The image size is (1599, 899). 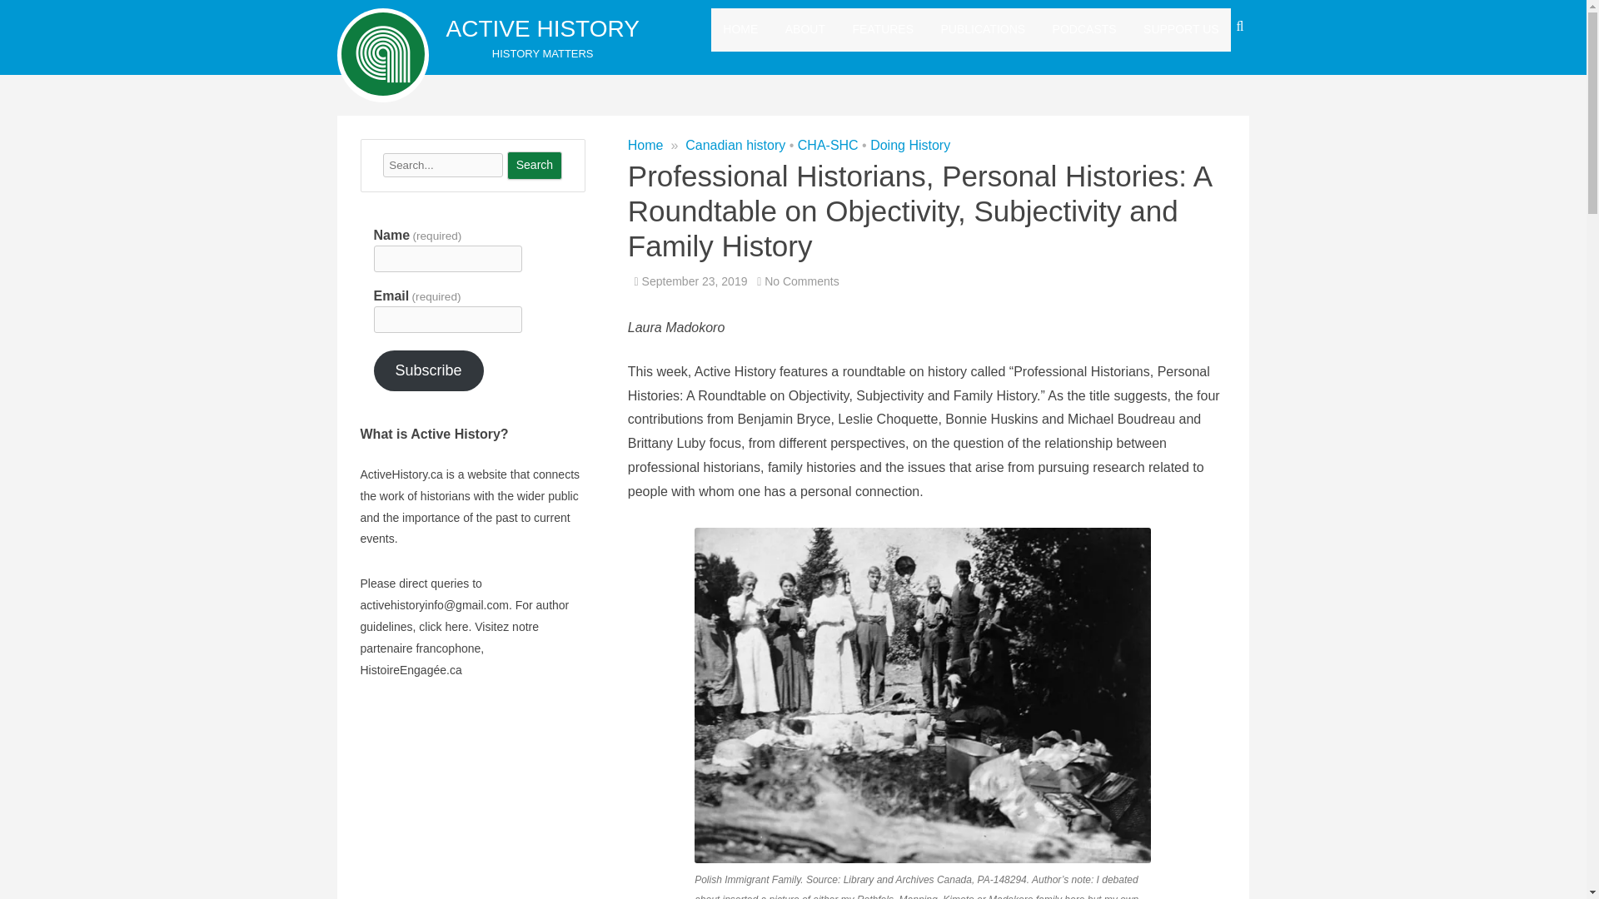 What do you see at coordinates (543, 28) in the screenshot?
I see `Active History` at bounding box center [543, 28].